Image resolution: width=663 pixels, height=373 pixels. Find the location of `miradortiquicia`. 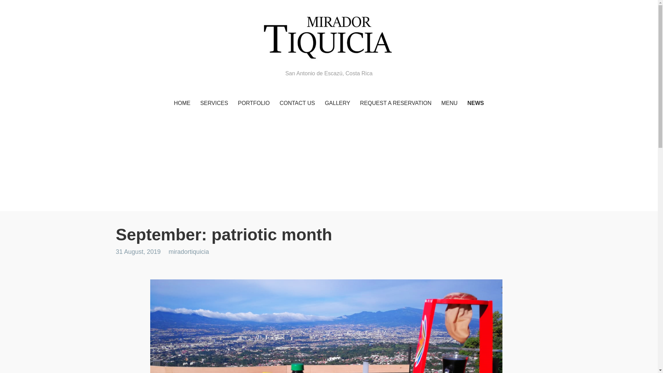

miradortiquicia is located at coordinates (189, 251).